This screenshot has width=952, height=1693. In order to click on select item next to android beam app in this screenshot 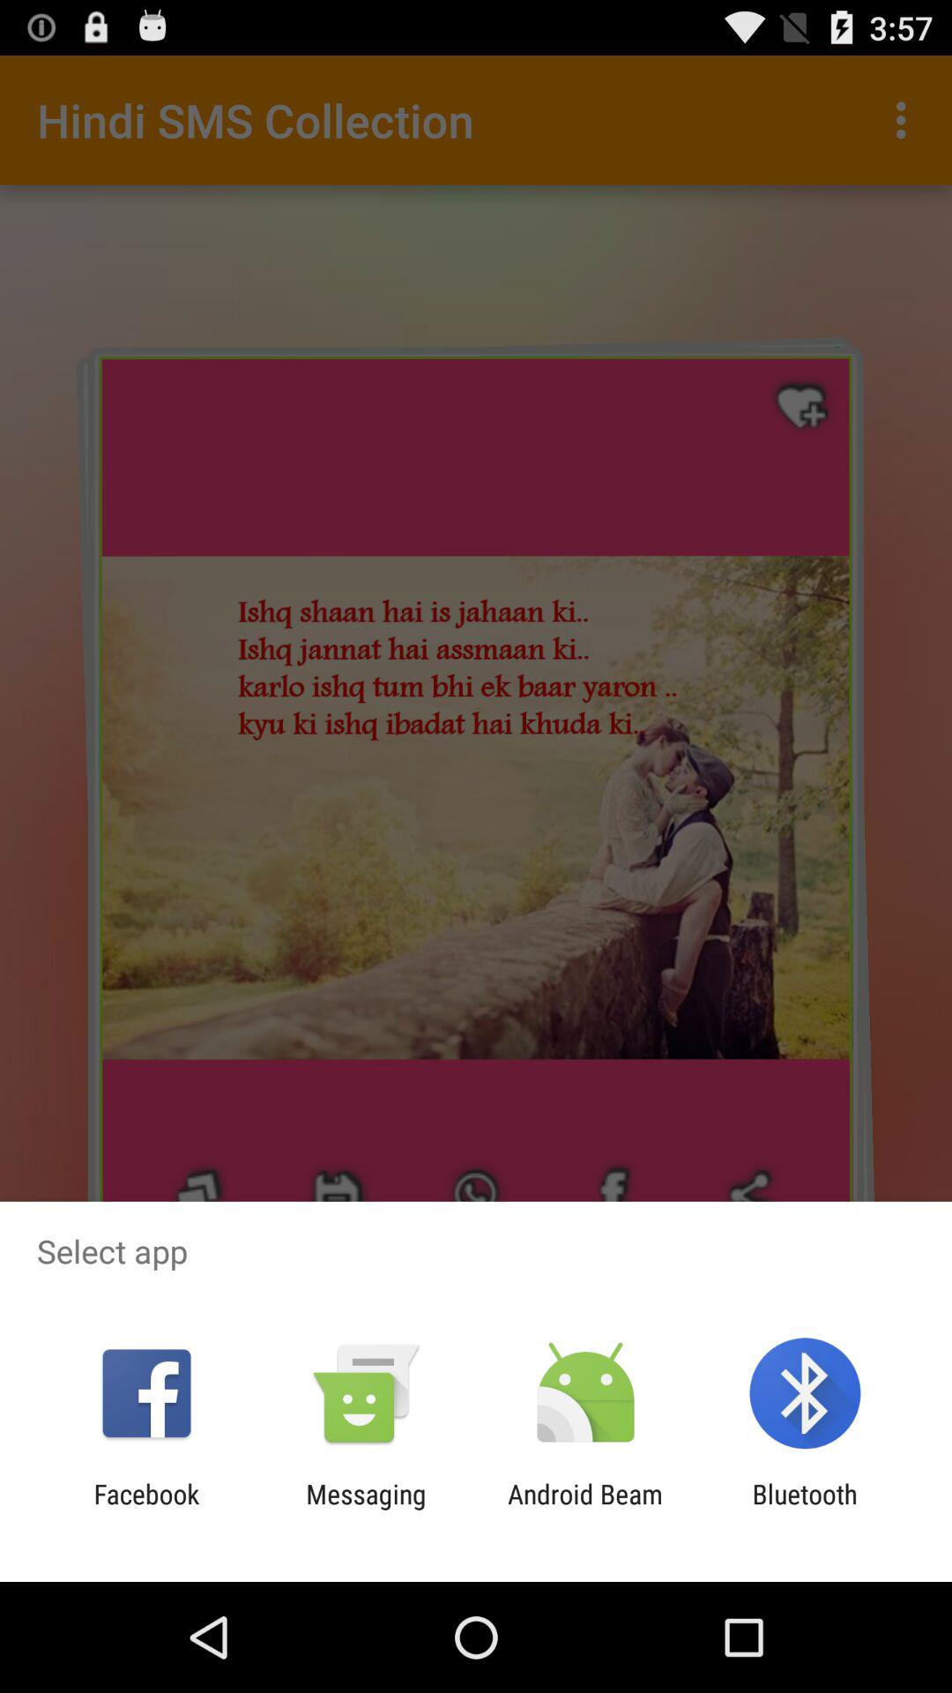, I will do `click(804, 1510)`.